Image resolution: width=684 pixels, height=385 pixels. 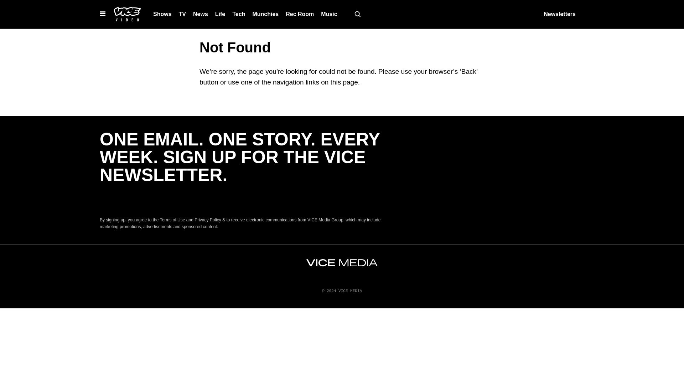 I want to click on Open Menu, so click(x=103, y=14).